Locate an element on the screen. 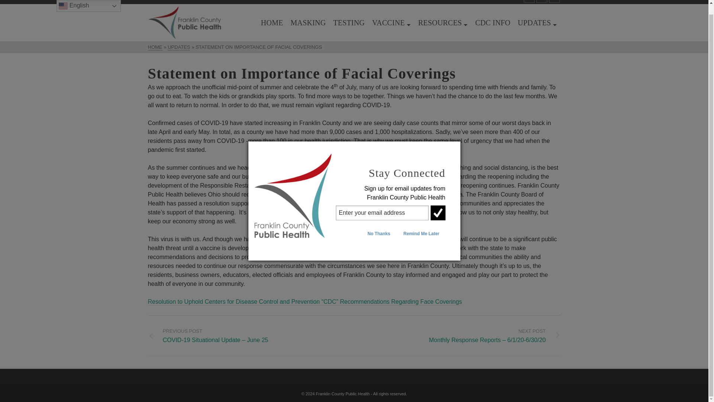  MASKING is located at coordinates (308, 22).